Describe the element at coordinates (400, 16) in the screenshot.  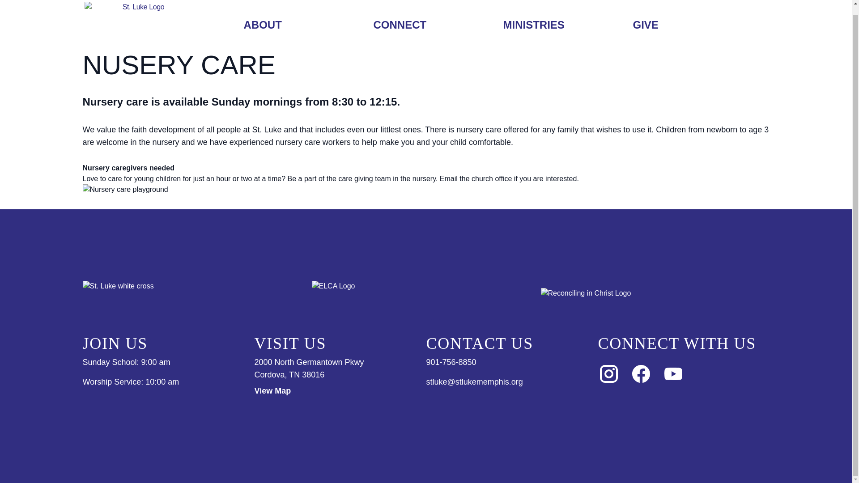
I see `CONNECT` at that location.